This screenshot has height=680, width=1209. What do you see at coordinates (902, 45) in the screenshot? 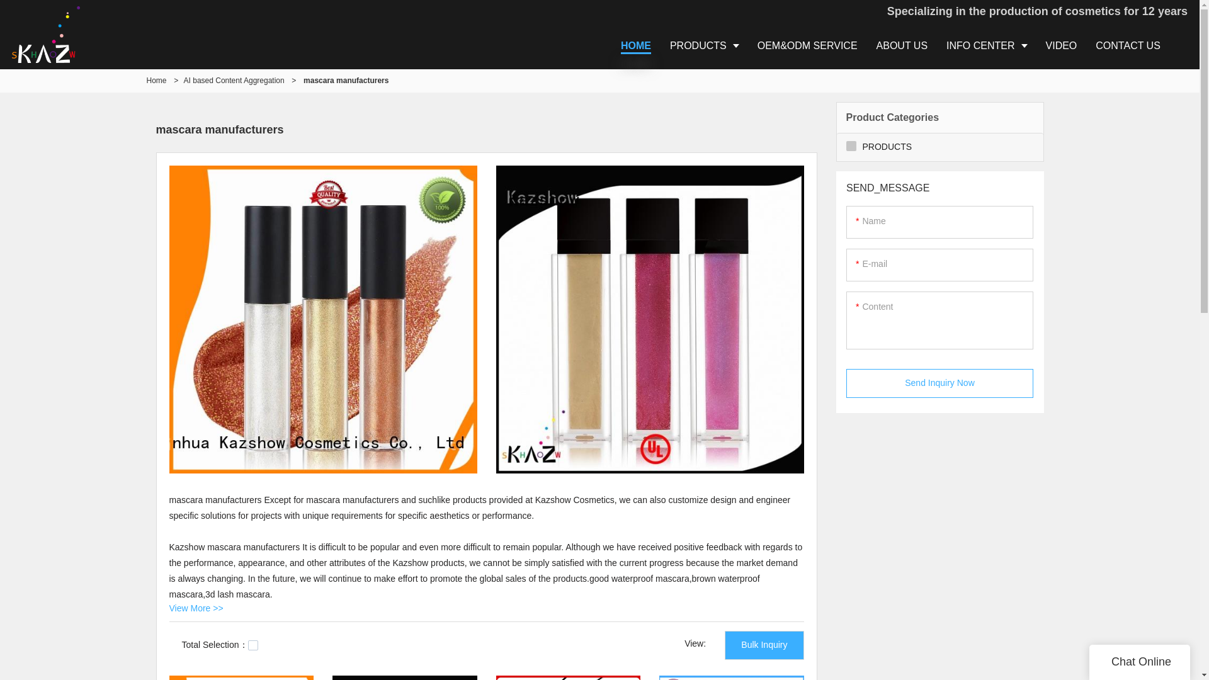
I see `ABOUT US` at bounding box center [902, 45].